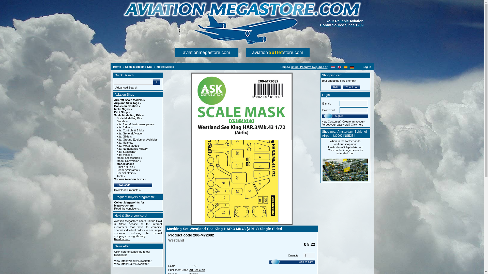 The width and height of the screenshot is (488, 274). Describe the element at coordinates (123, 109) in the screenshot. I see `Metal Signs` at that location.